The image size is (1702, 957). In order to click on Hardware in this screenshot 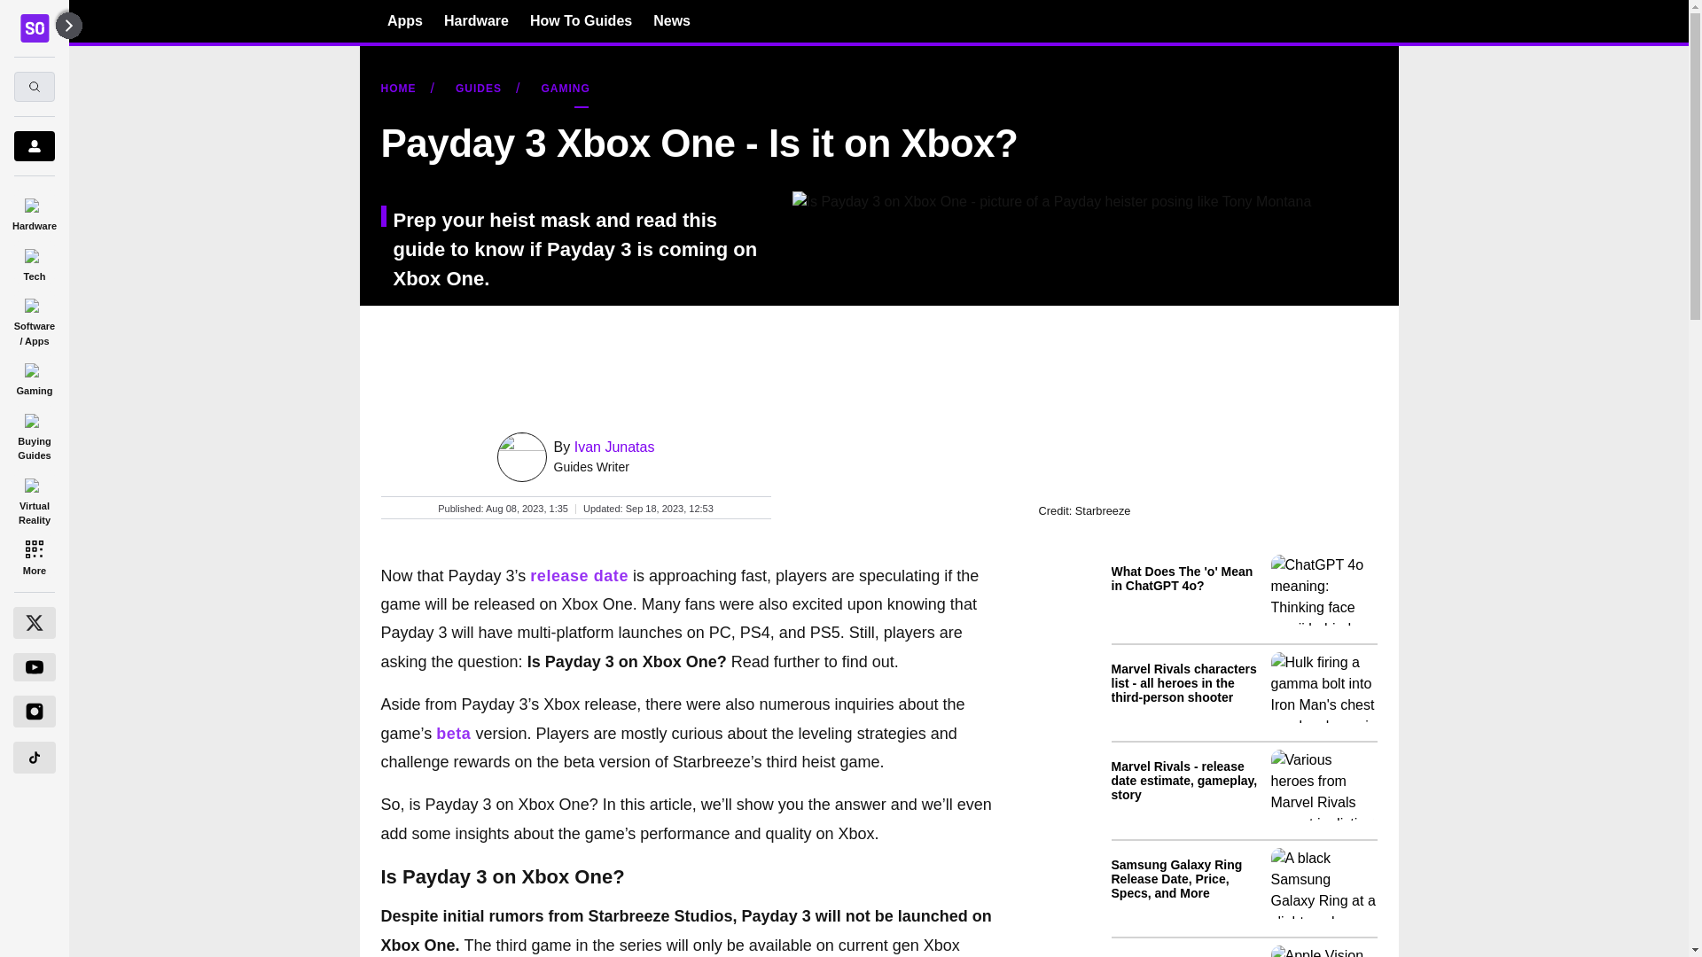, I will do `click(34, 211)`.